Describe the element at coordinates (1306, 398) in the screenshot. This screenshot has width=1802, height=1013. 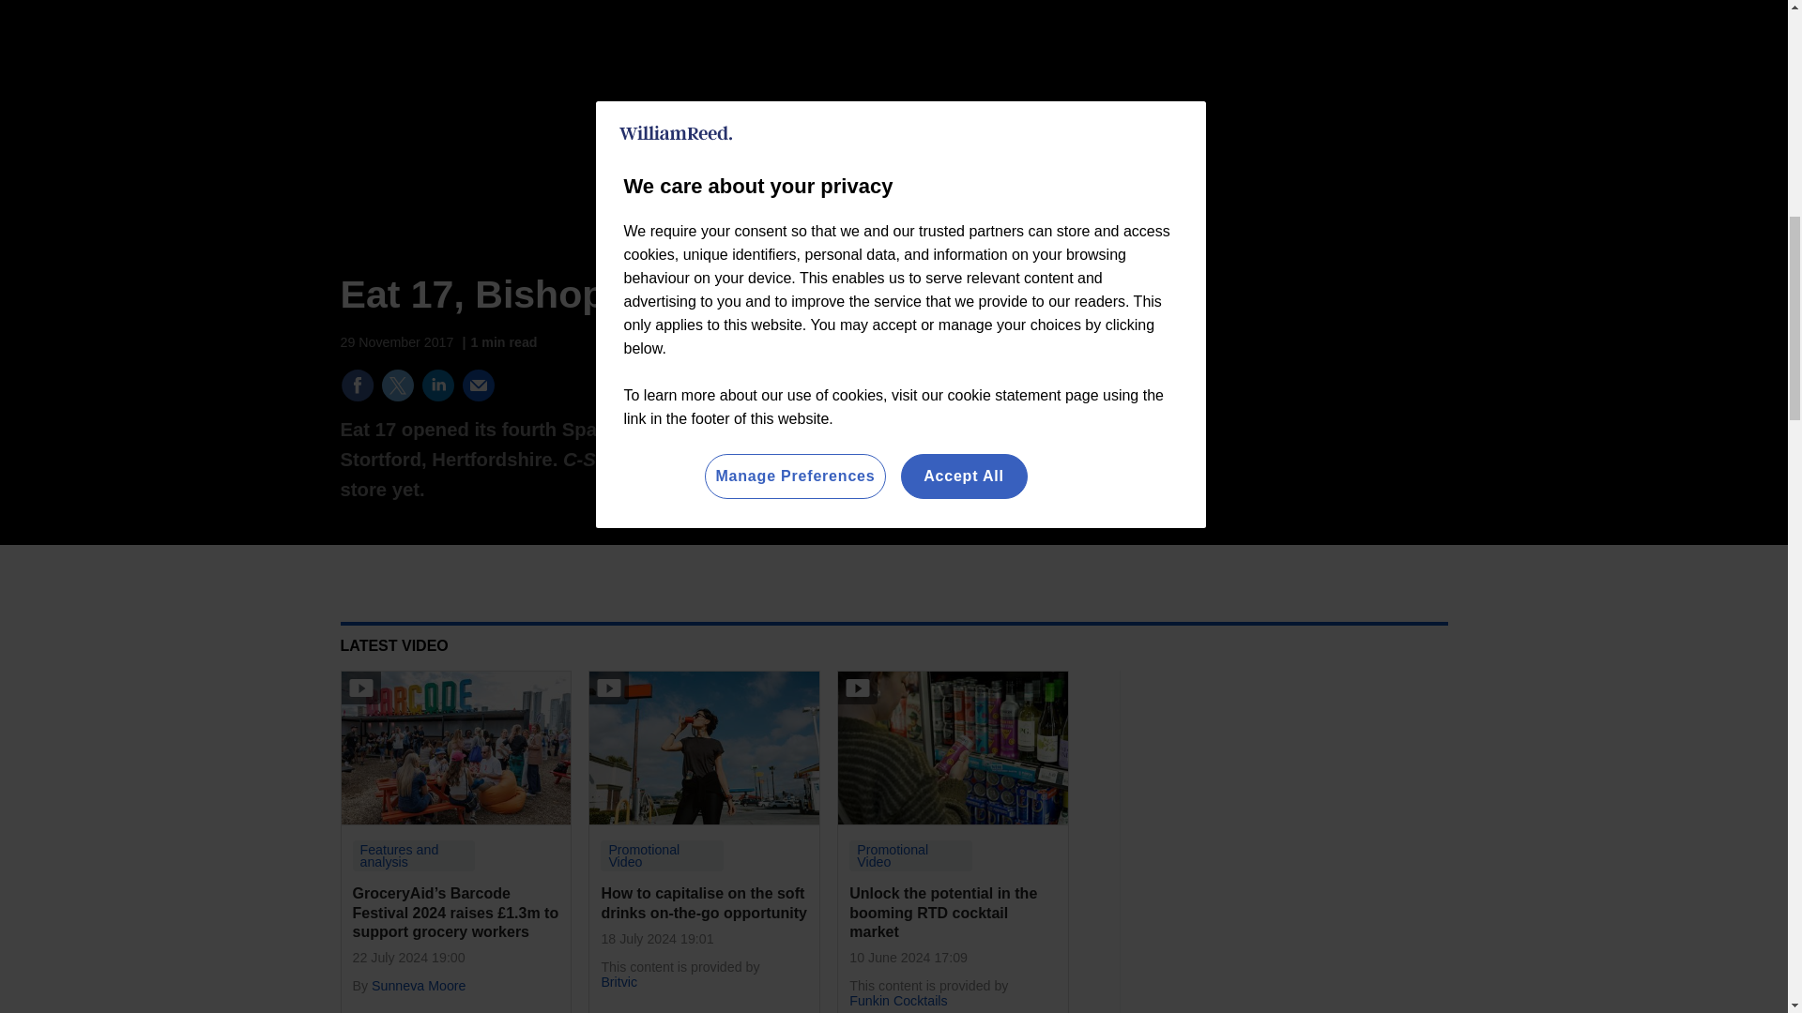
I see `3rd party ad content` at that location.